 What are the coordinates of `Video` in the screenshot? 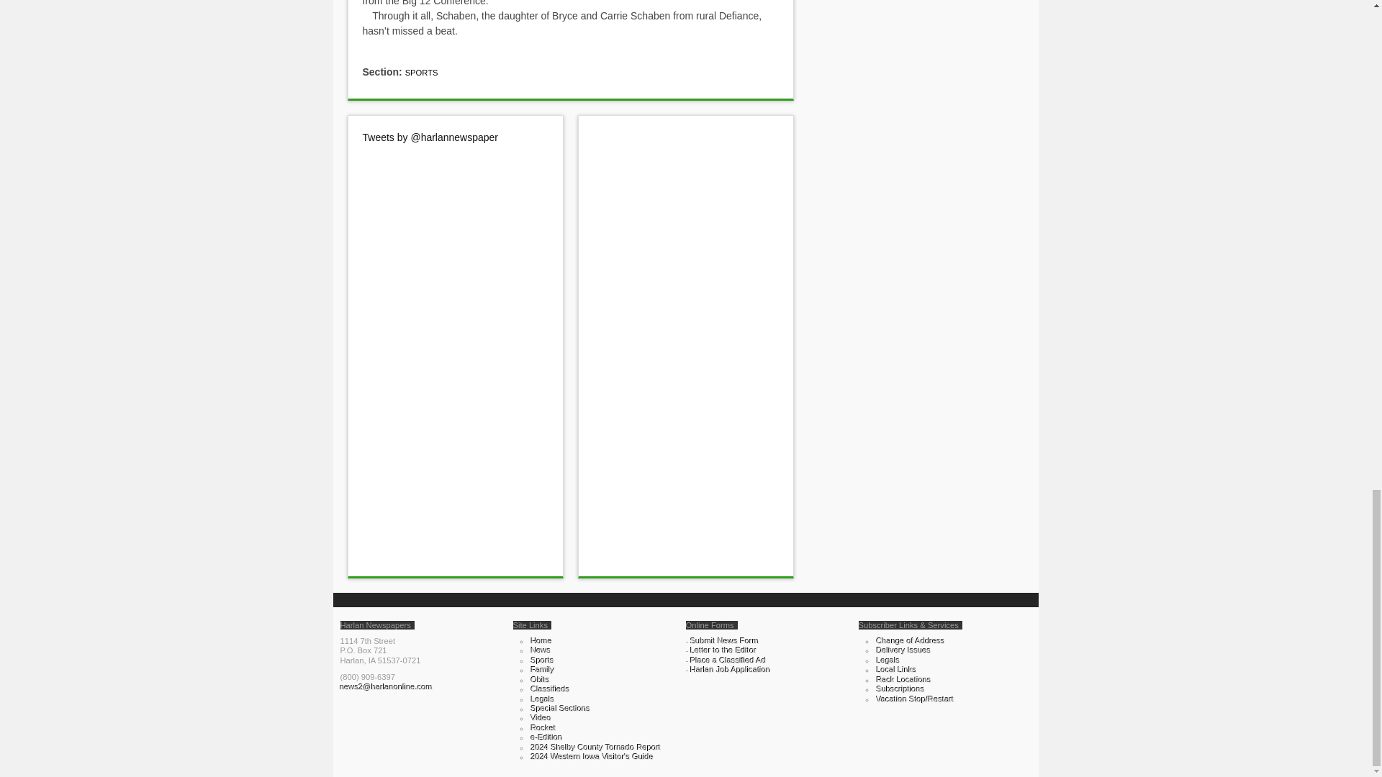 It's located at (541, 718).